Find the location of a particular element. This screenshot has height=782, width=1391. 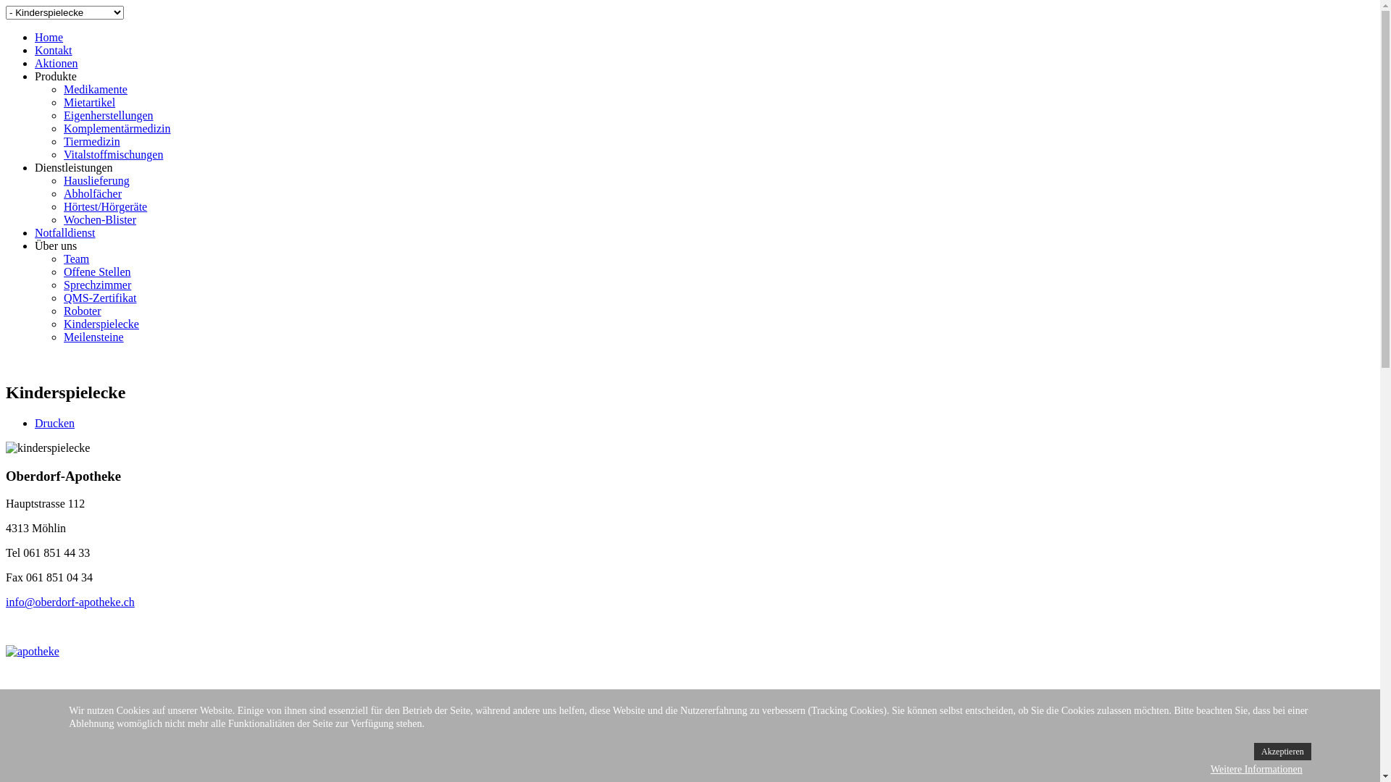

Team is located at coordinates (76, 259).